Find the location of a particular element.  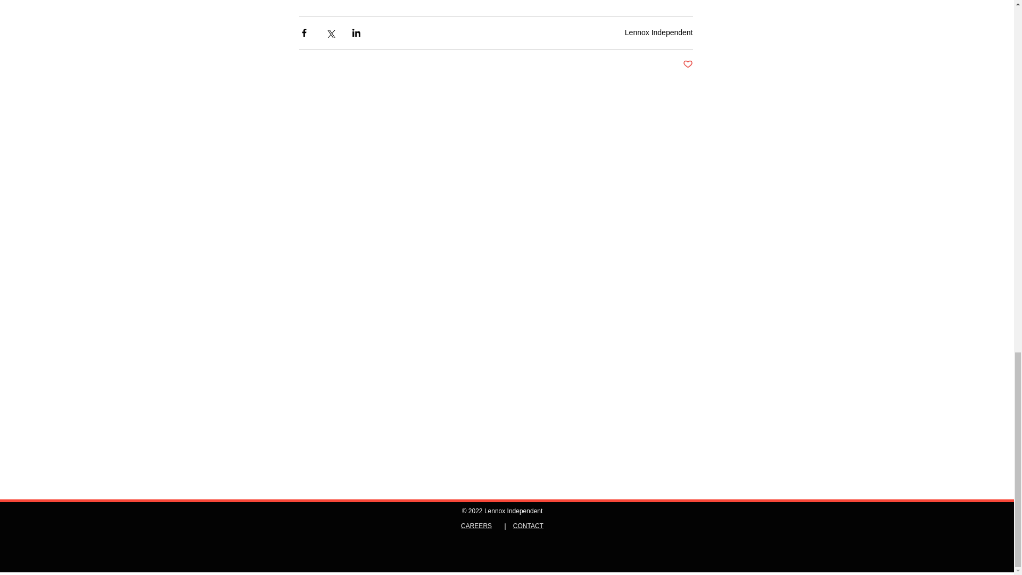

Post not marked as liked is located at coordinates (688, 64).